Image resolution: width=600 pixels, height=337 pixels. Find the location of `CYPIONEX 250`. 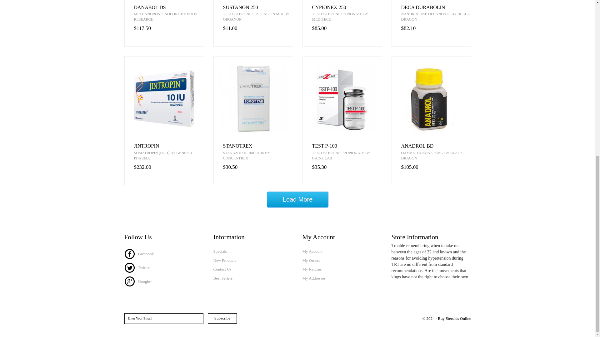

CYPIONEX 250 is located at coordinates (347, 7).